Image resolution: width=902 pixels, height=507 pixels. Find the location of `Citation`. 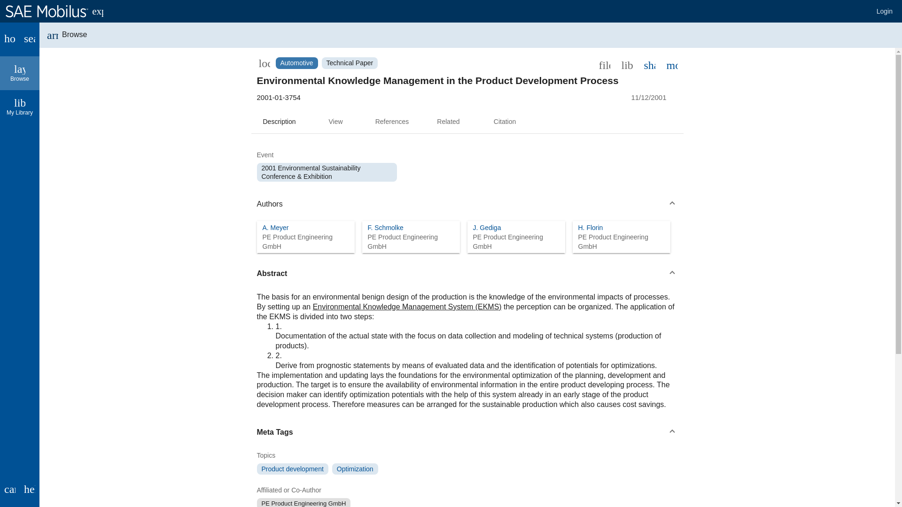

Citation is located at coordinates (505, 122).